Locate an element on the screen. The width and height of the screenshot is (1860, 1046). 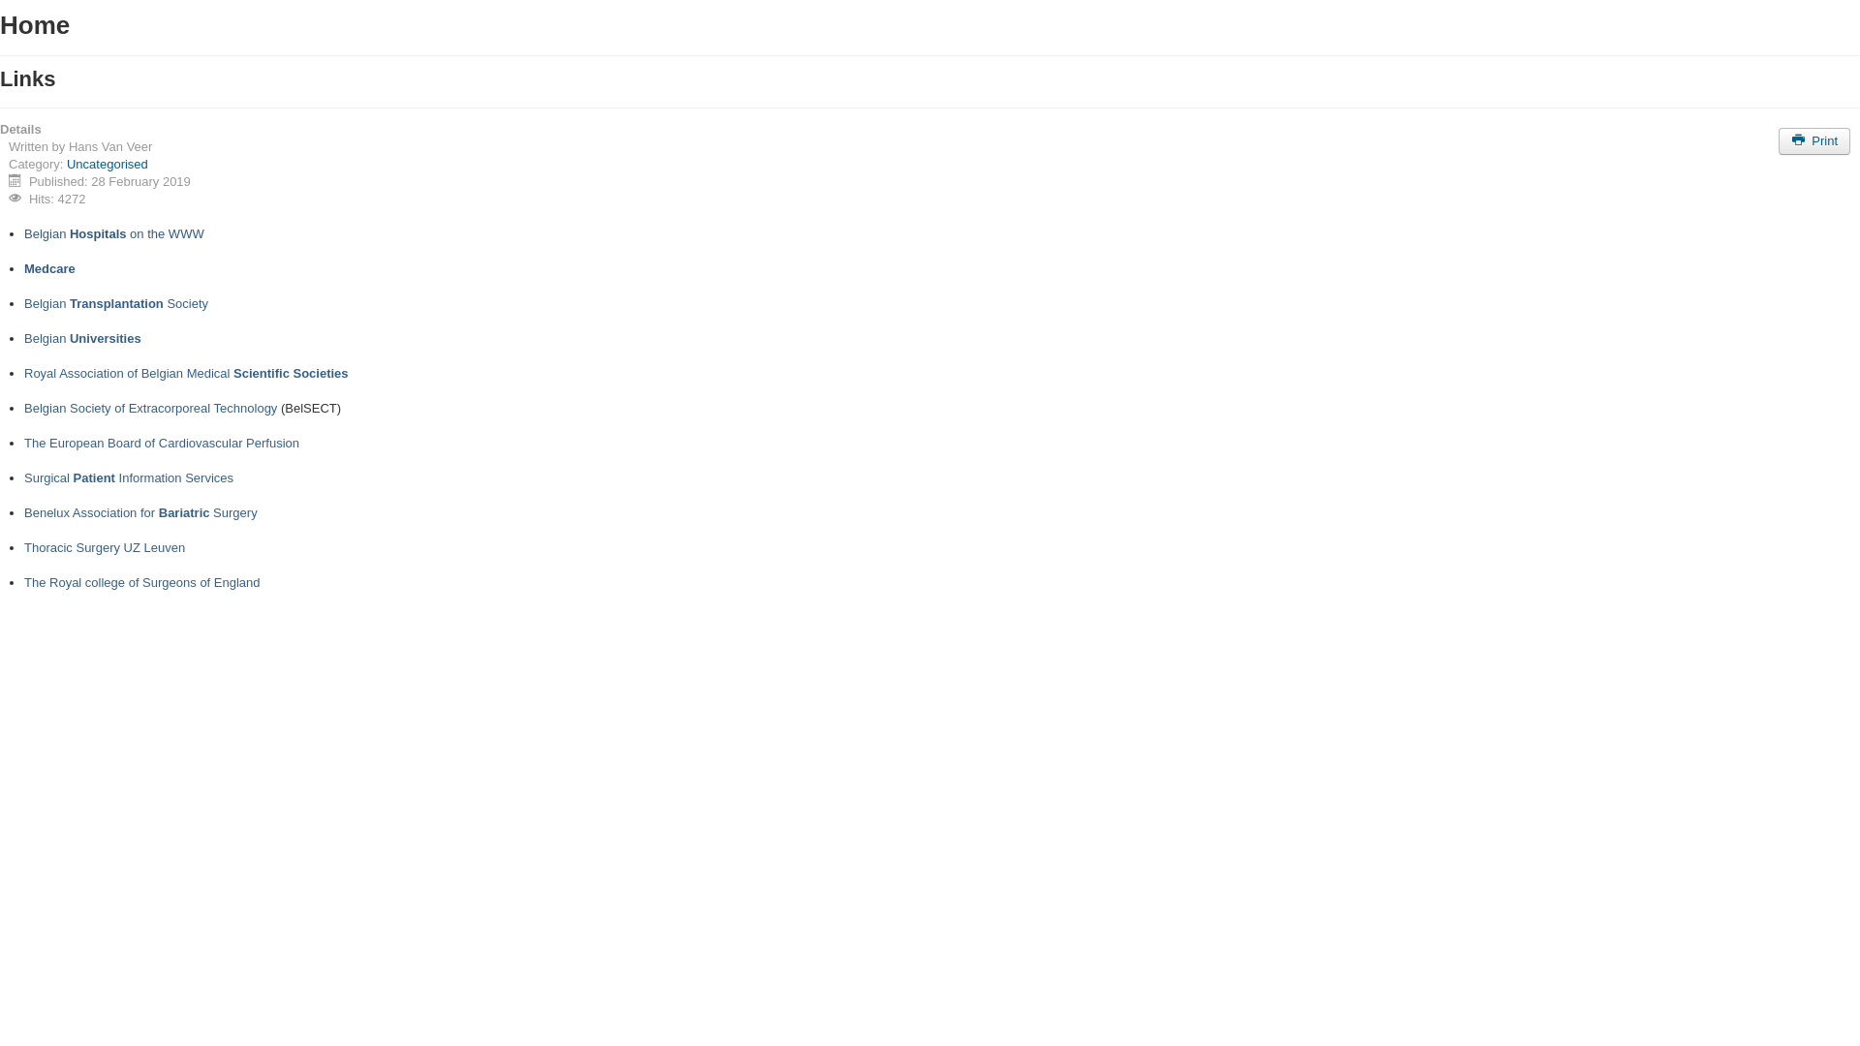
Belgian Transplantation Society is located at coordinates (116, 304).